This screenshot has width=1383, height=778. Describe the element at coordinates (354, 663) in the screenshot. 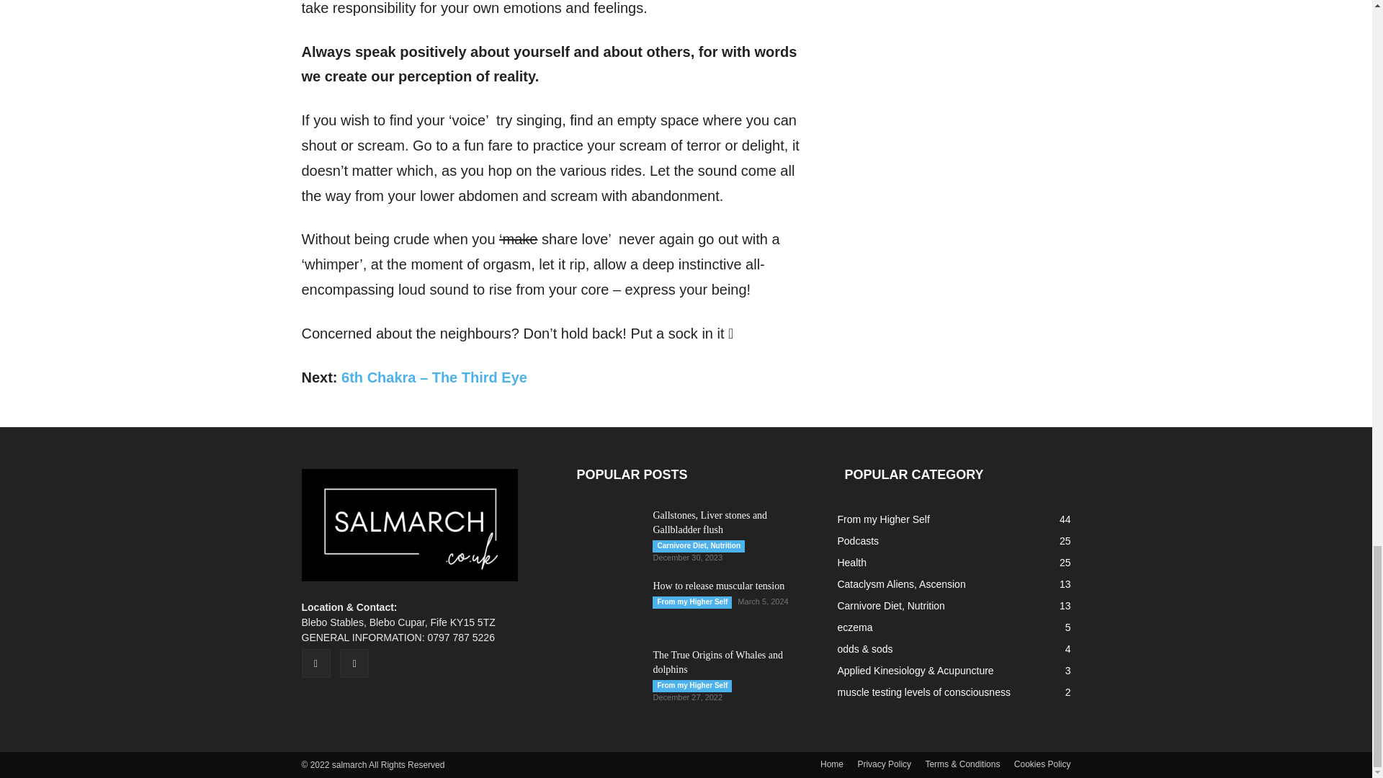

I see `Youtube` at that location.